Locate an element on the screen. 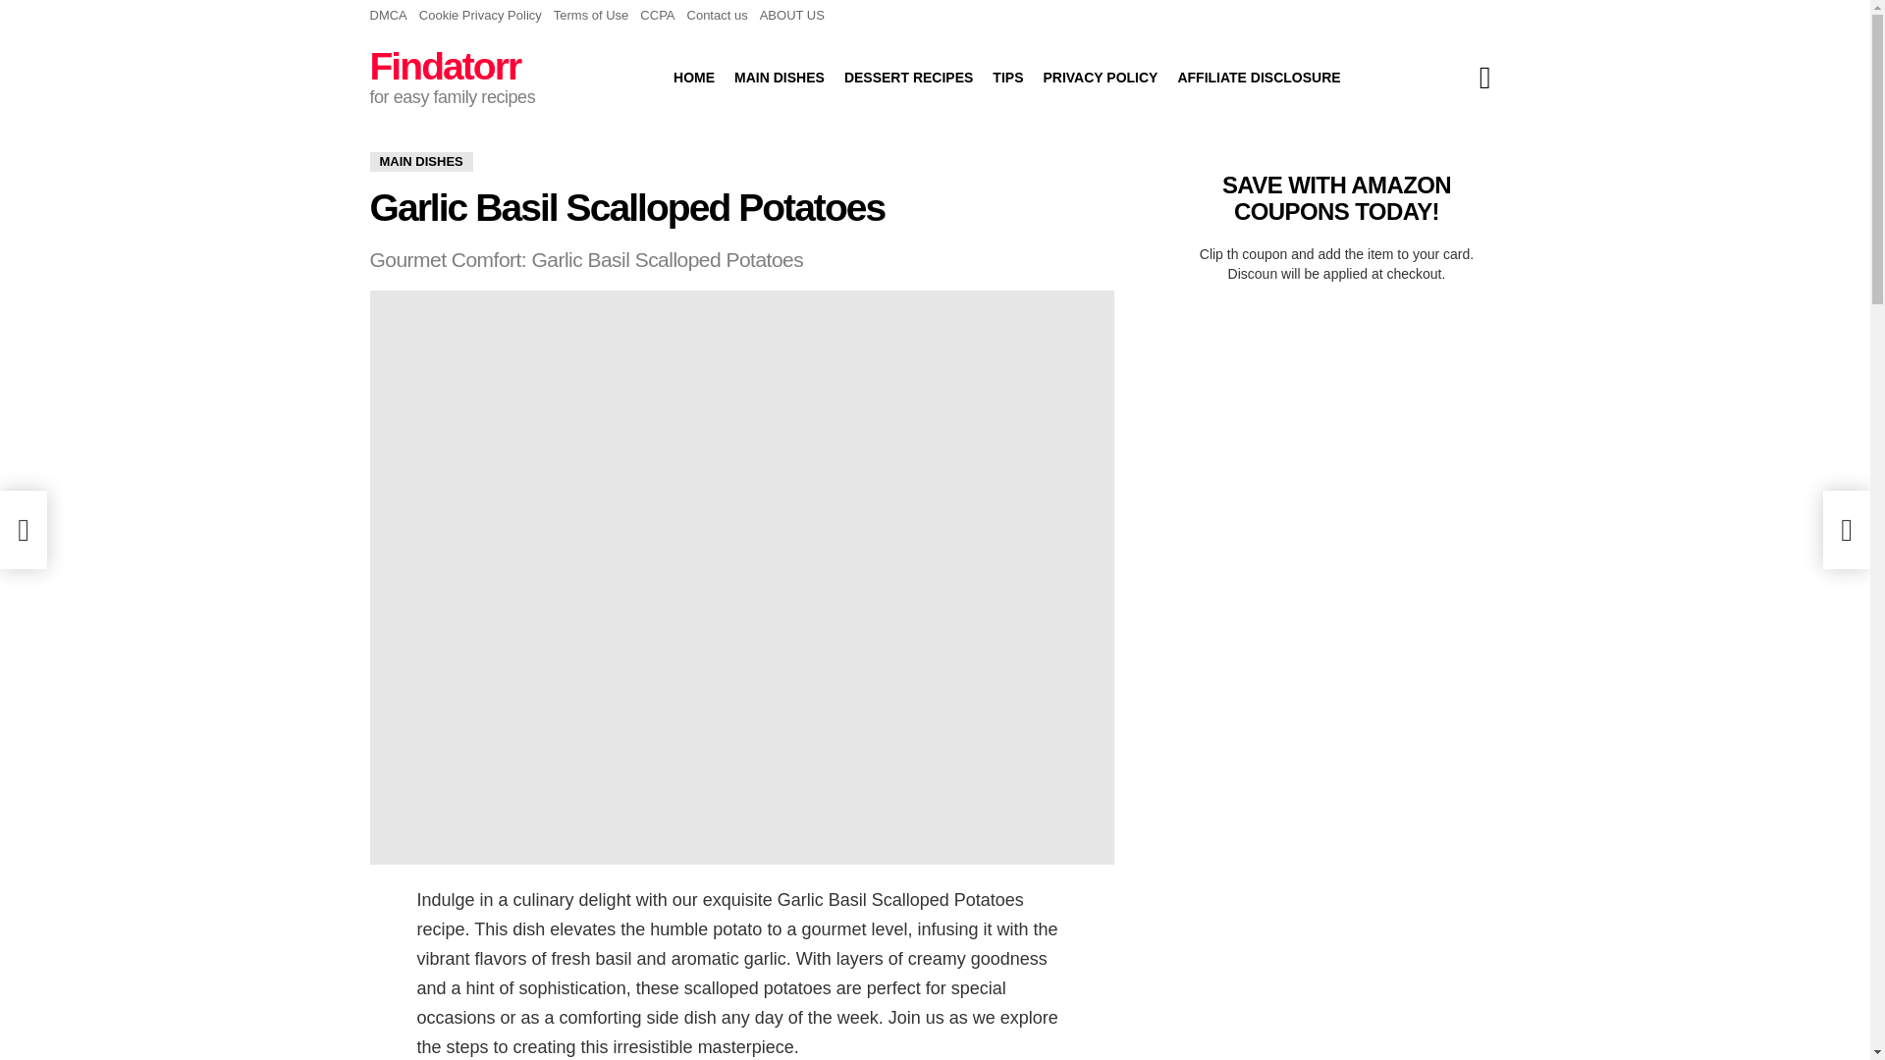 This screenshot has height=1060, width=1885. TIPS is located at coordinates (1007, 77).